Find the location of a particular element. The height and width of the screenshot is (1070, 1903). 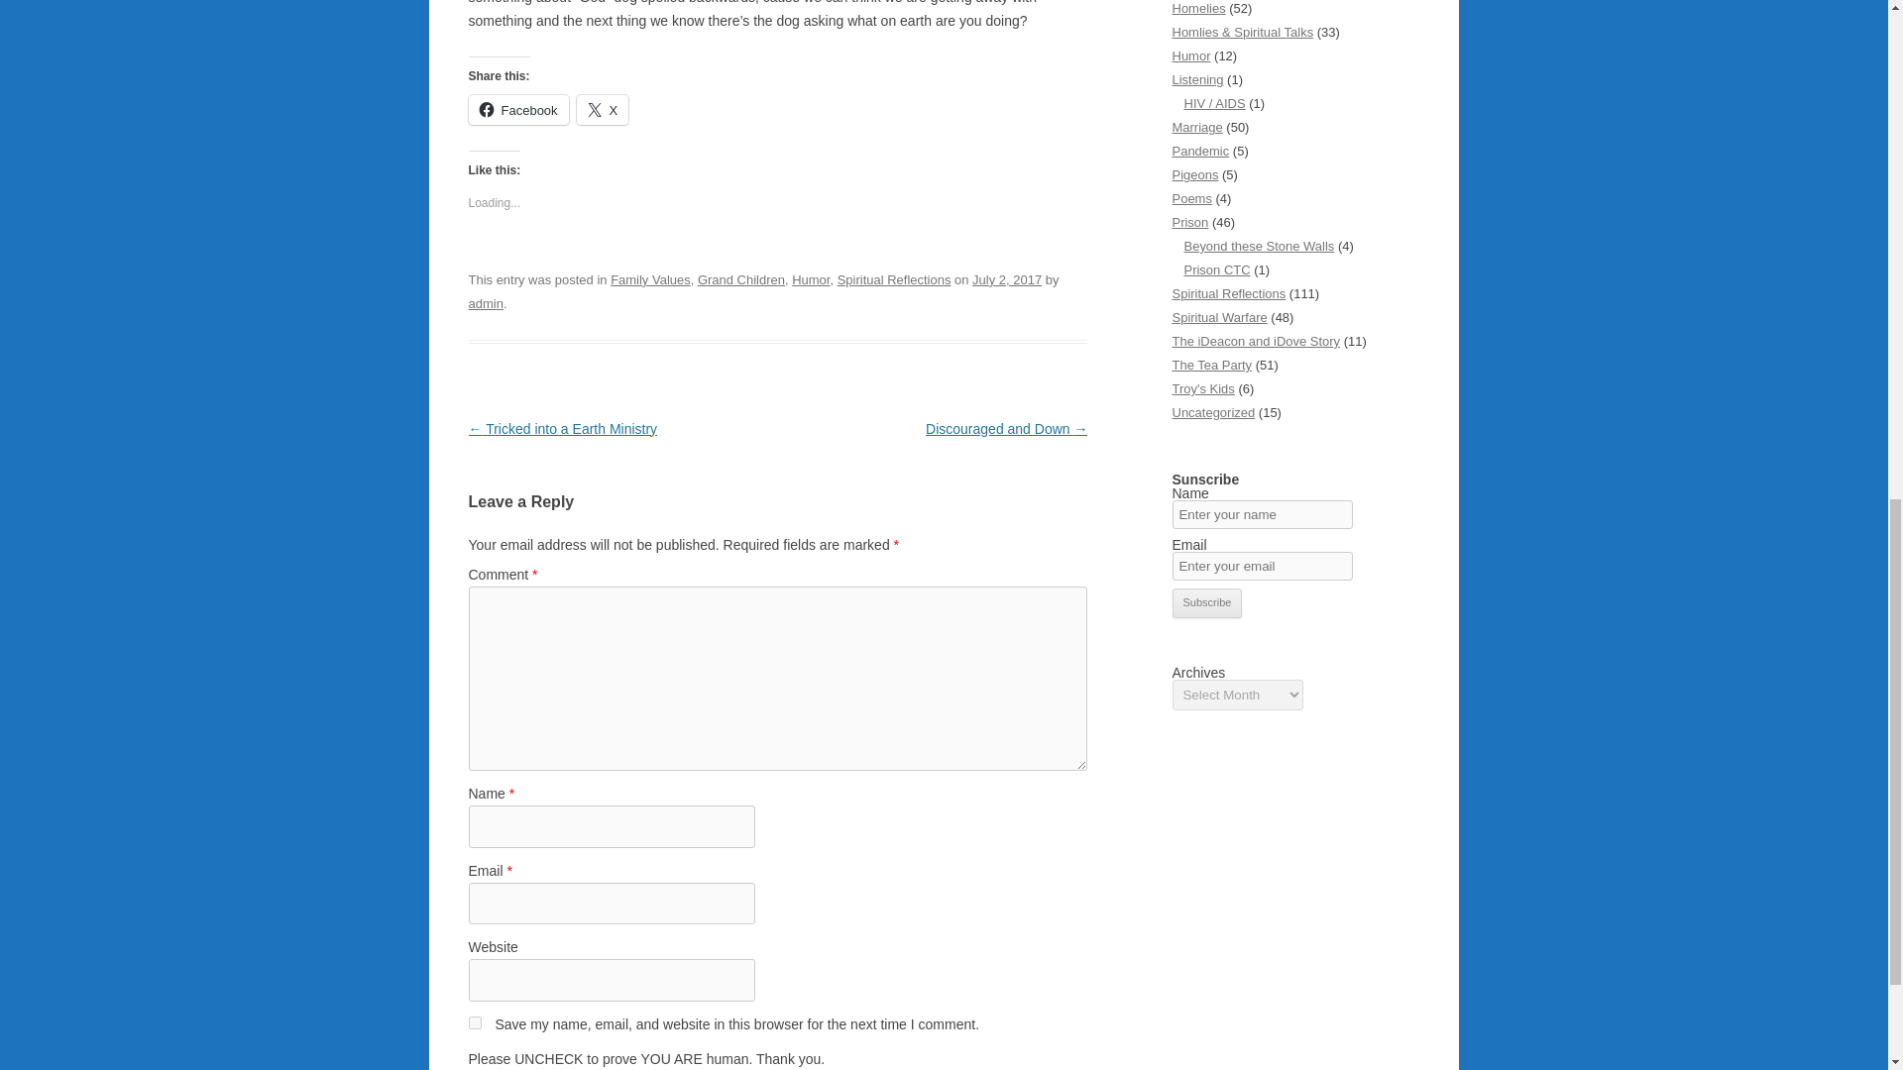

X is located at coordinates (603, 110).